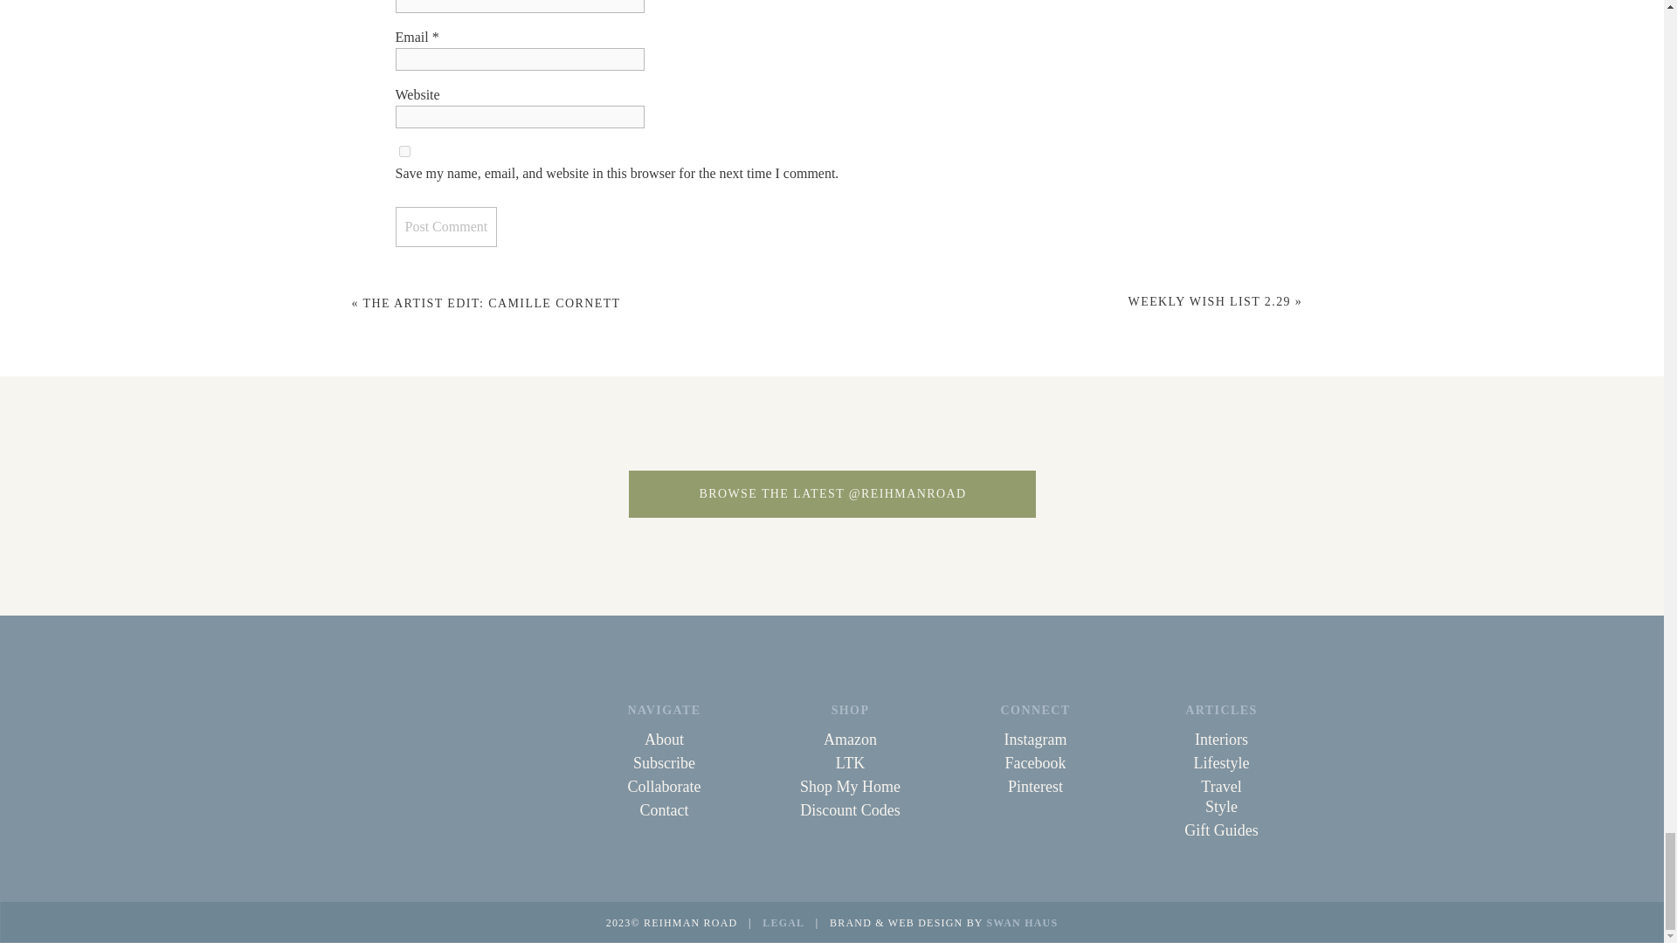 This screenshot has width=1677, height=943. Describe the element at coordinates (1069, 492) in the screenshot. I see `image5` at that location.